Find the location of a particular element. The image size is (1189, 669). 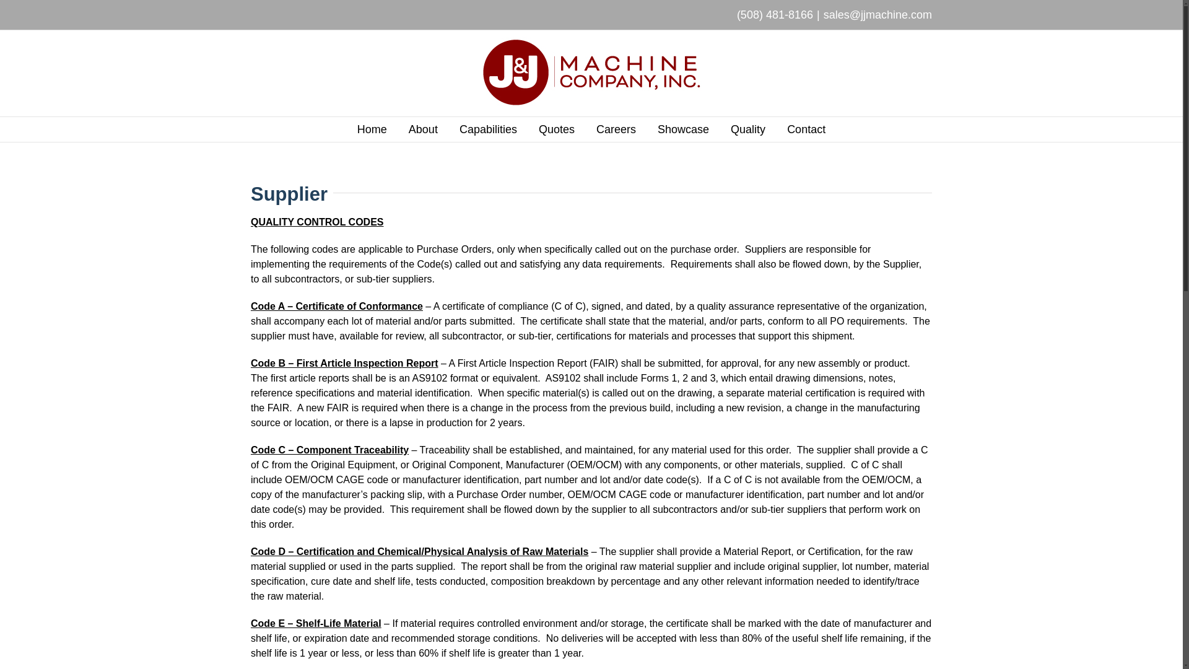

Quotes is located at coordinates (556, 129).